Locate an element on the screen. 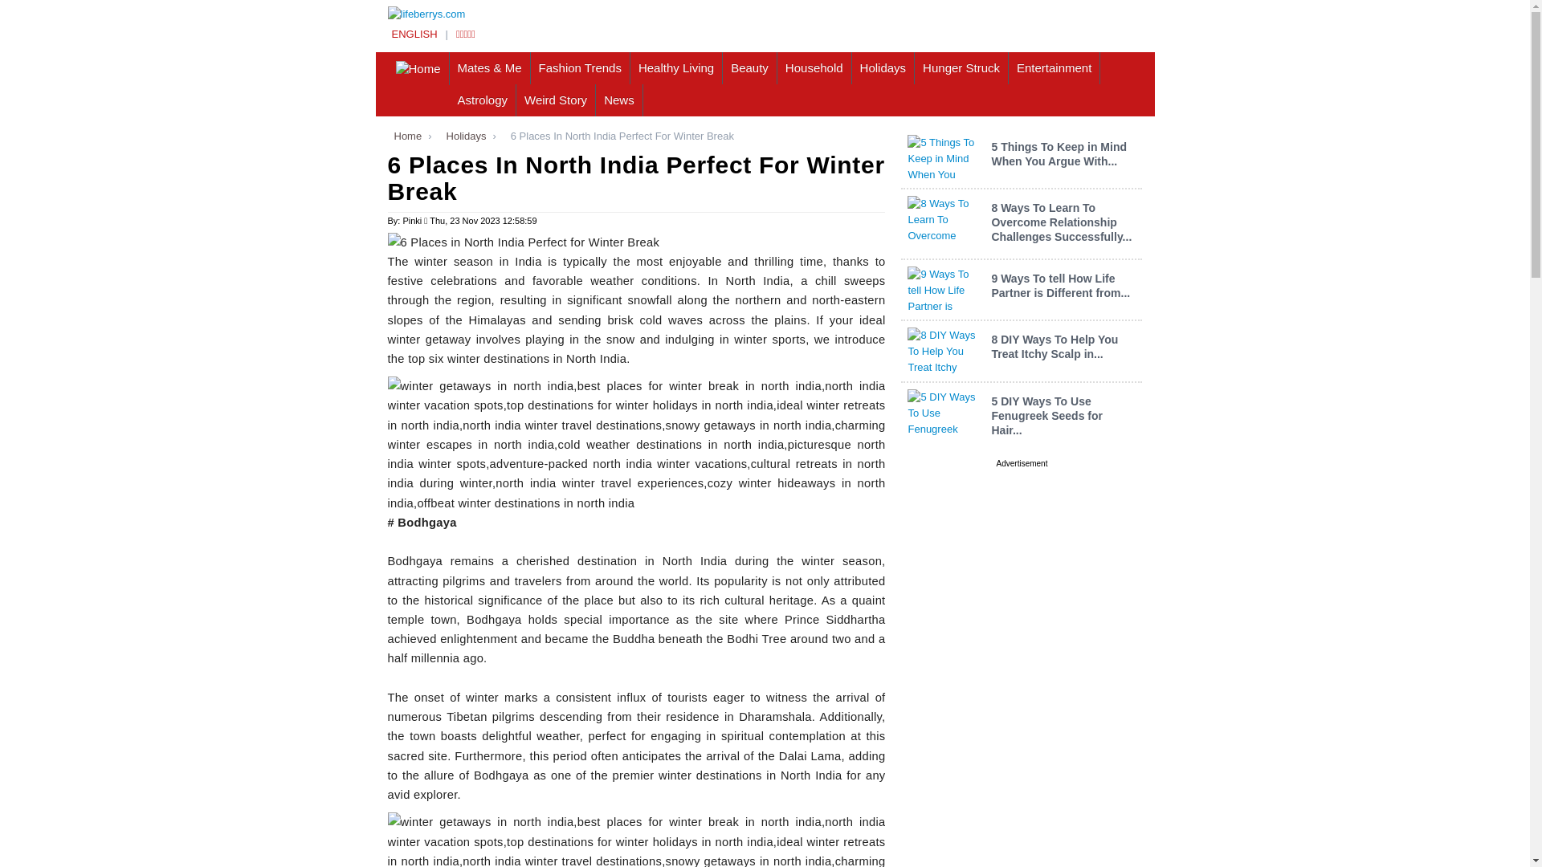 The image size is (1542, 867). Beauty, Beauty Tips, Beauty Care is located at coordinates (750, 67).